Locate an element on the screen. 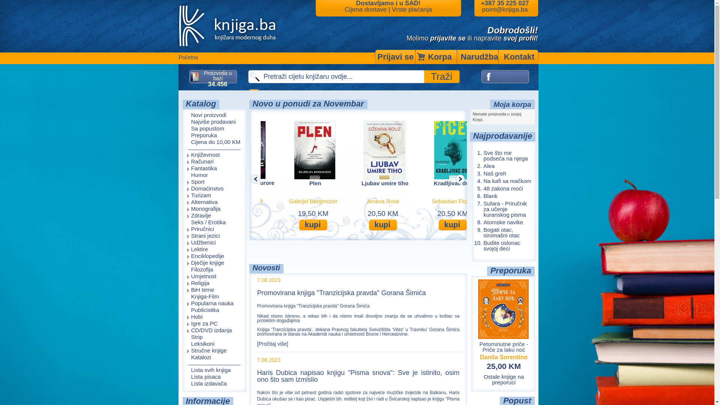  Zdravlje is located at coordinates (214, 216).